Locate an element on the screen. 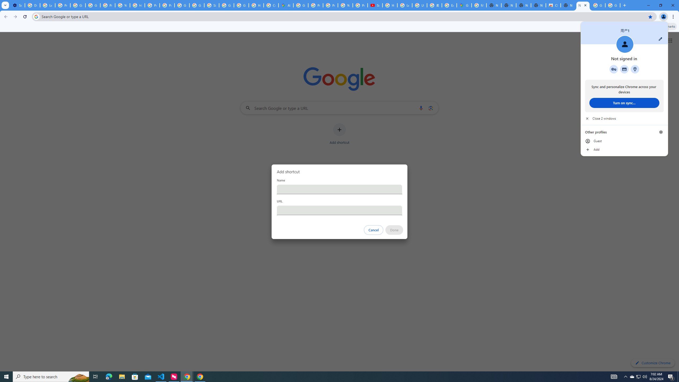 The width and height of the screenshot is (679, 382). Google Images is located at coordinates (613, 5).